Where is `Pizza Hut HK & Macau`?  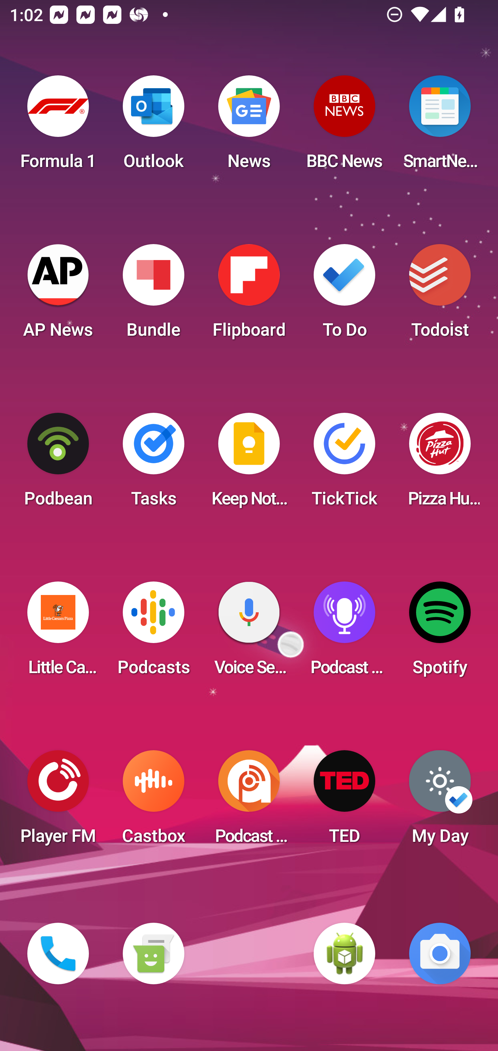 Pizza Hut HK & Macau is located at coordinates (440, 464).